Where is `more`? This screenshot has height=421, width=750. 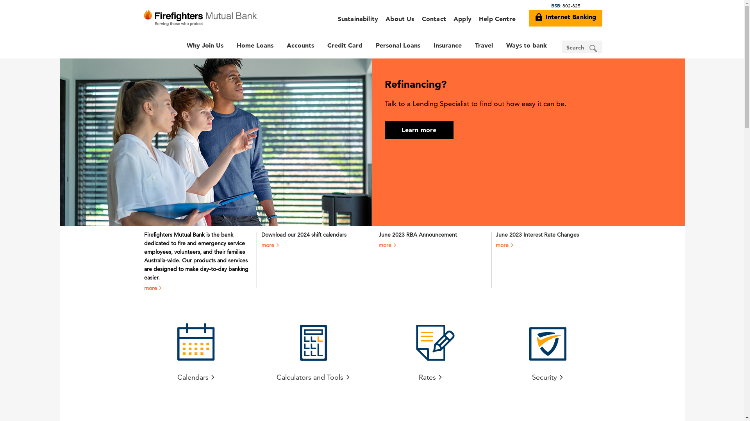 more is located at coordinates (153, 288).